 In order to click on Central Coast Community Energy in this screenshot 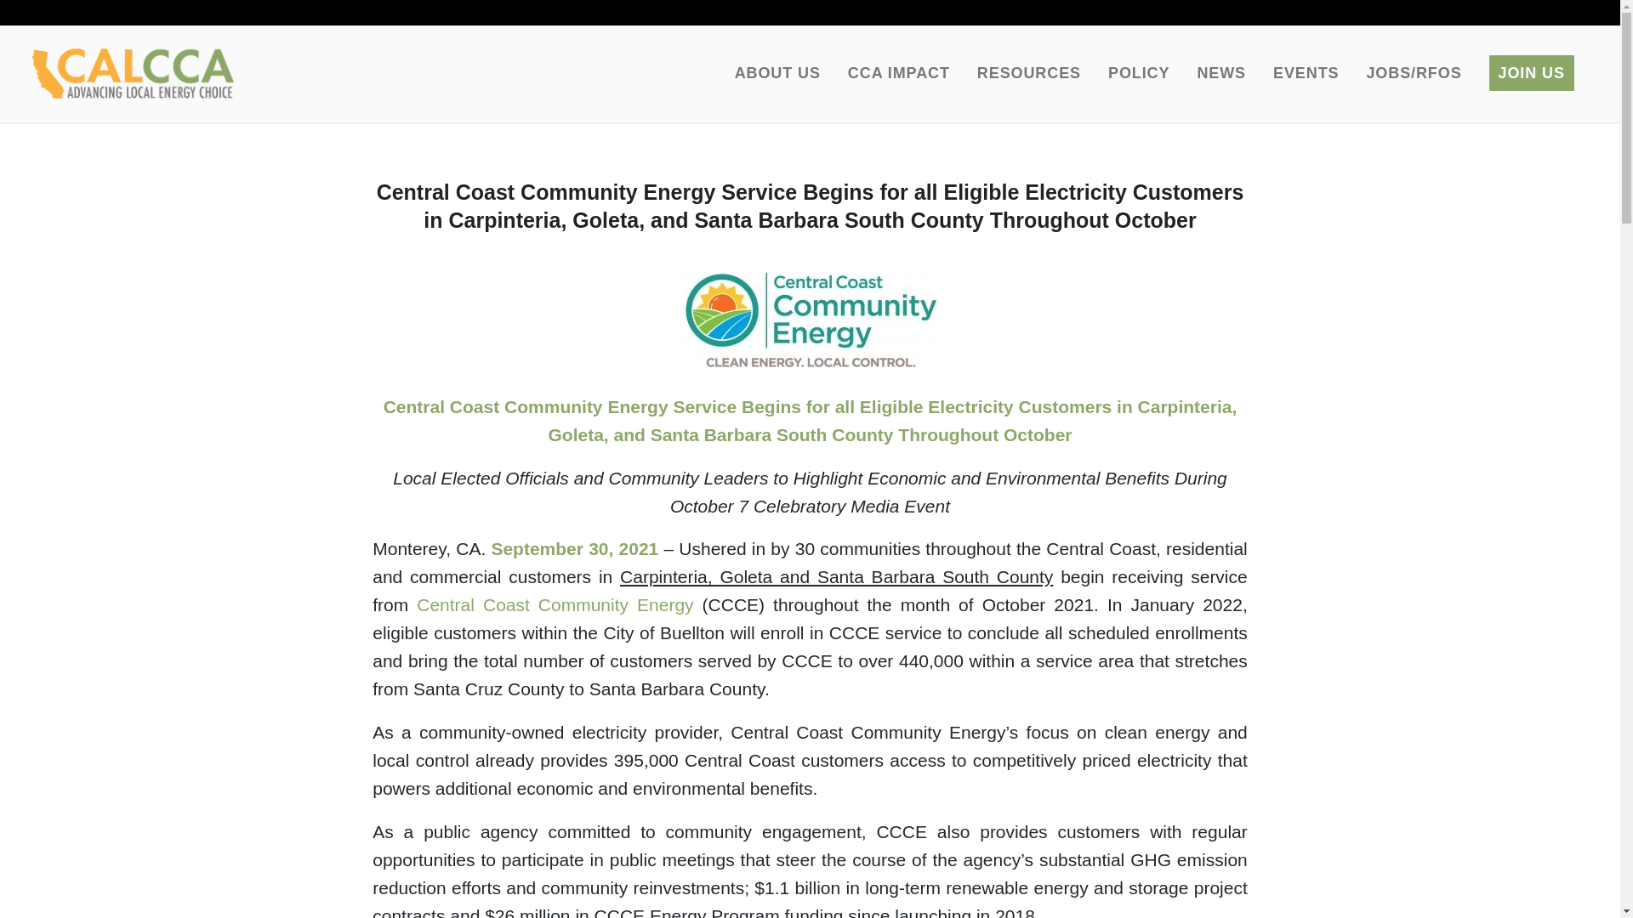, I will do `click(555, 603)`.